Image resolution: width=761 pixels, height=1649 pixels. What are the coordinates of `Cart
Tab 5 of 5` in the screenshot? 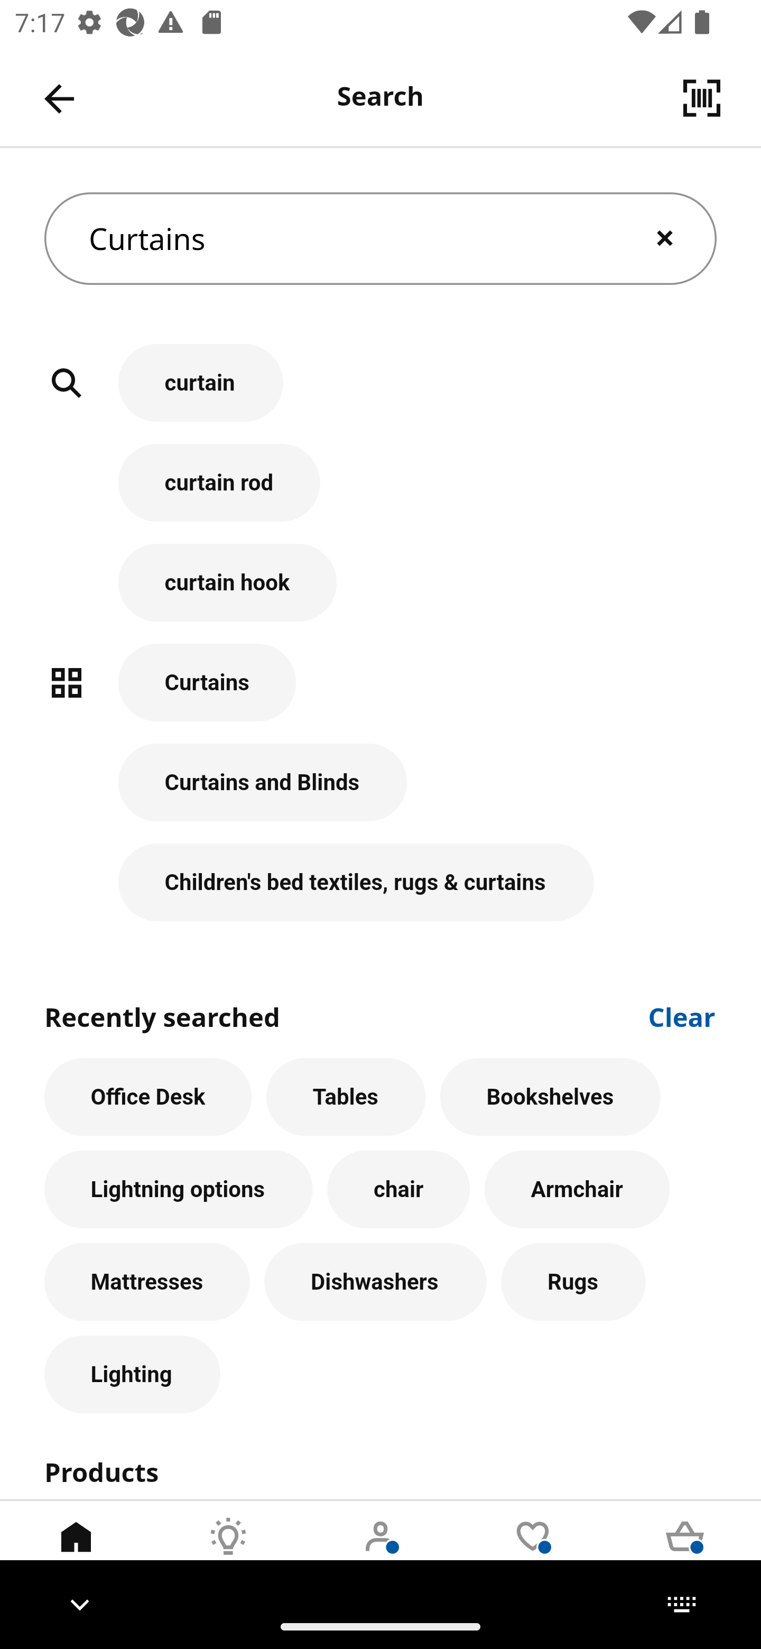 It's located at (685, 1552).